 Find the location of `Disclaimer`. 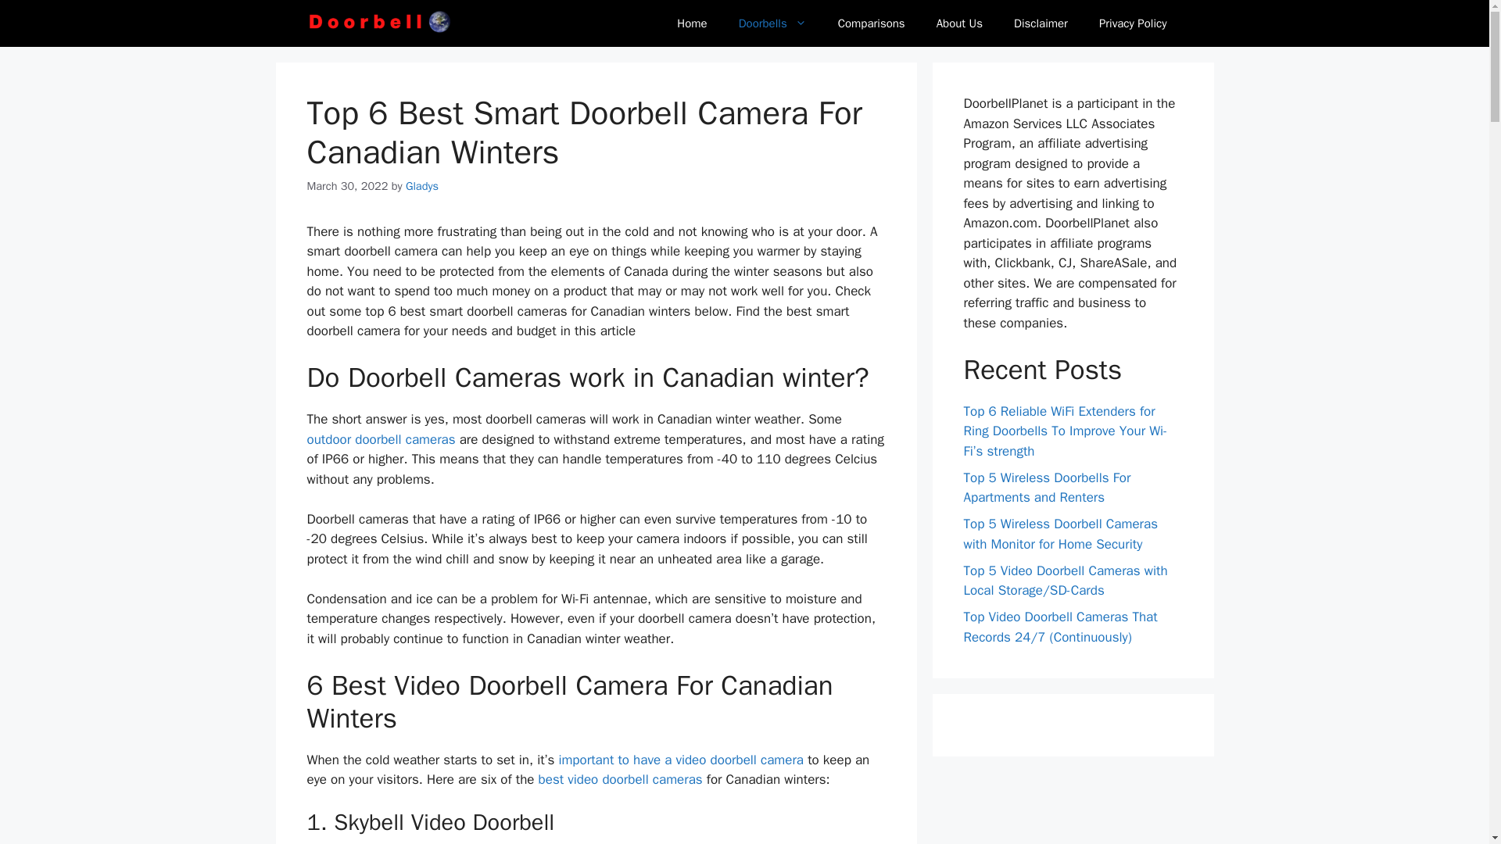

Disclaimer is located at coordinates (1041, 23).